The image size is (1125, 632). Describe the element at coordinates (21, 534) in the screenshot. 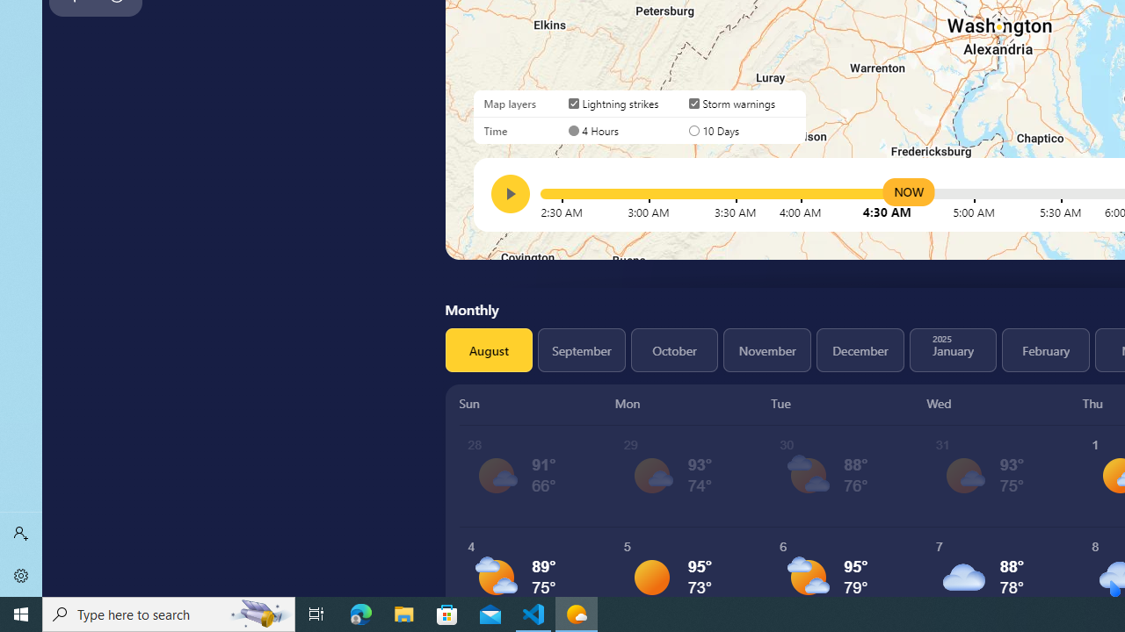

I see `Sign in` at that location.